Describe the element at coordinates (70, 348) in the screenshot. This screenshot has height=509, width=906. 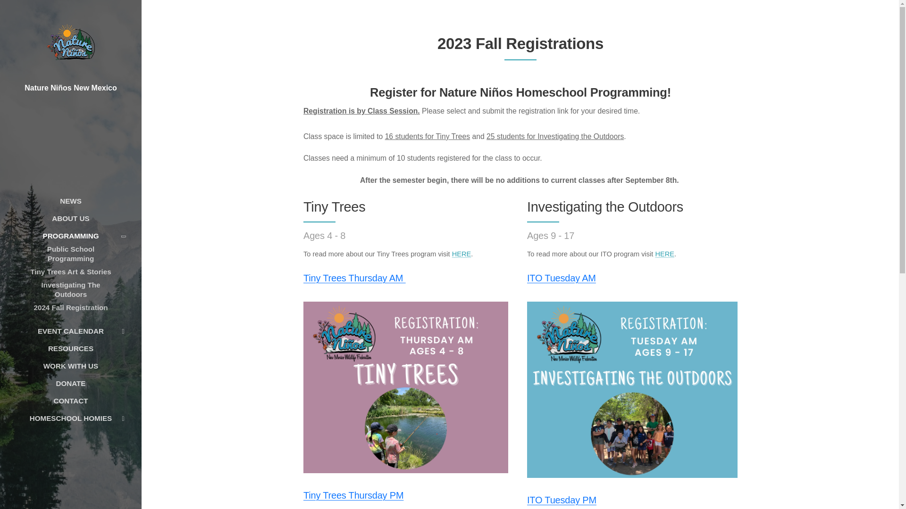
I see `RESOURCES` at that location.